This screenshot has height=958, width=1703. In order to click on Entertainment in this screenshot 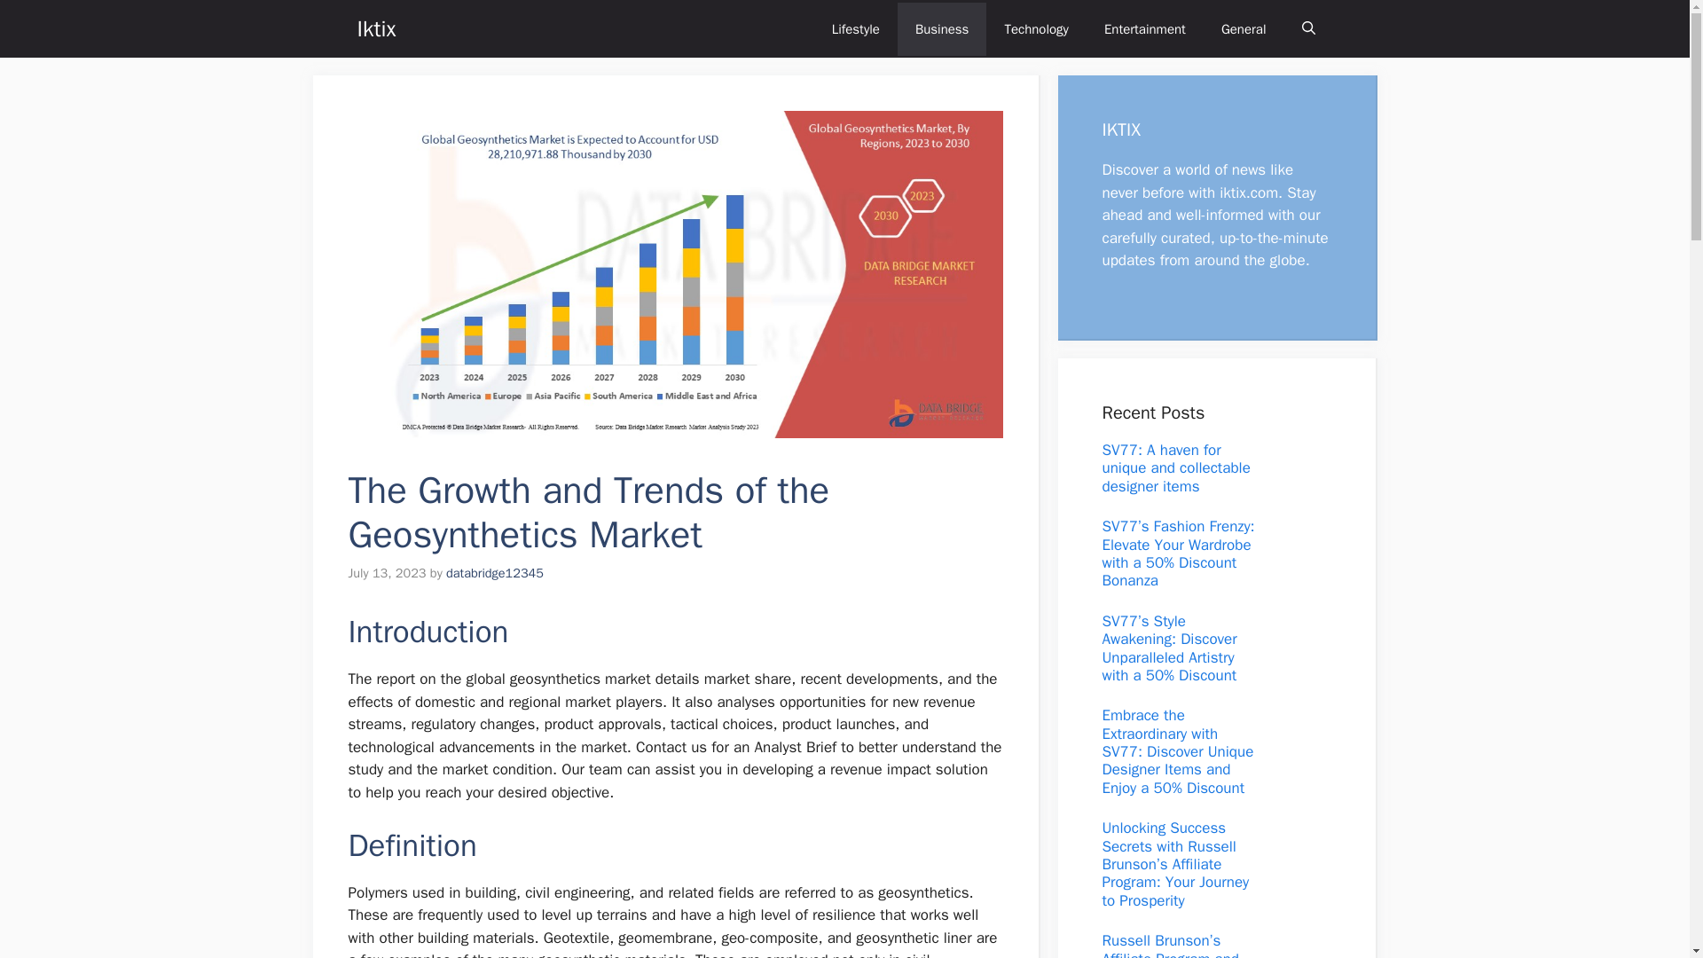, I will do `click(1144, 28)`.